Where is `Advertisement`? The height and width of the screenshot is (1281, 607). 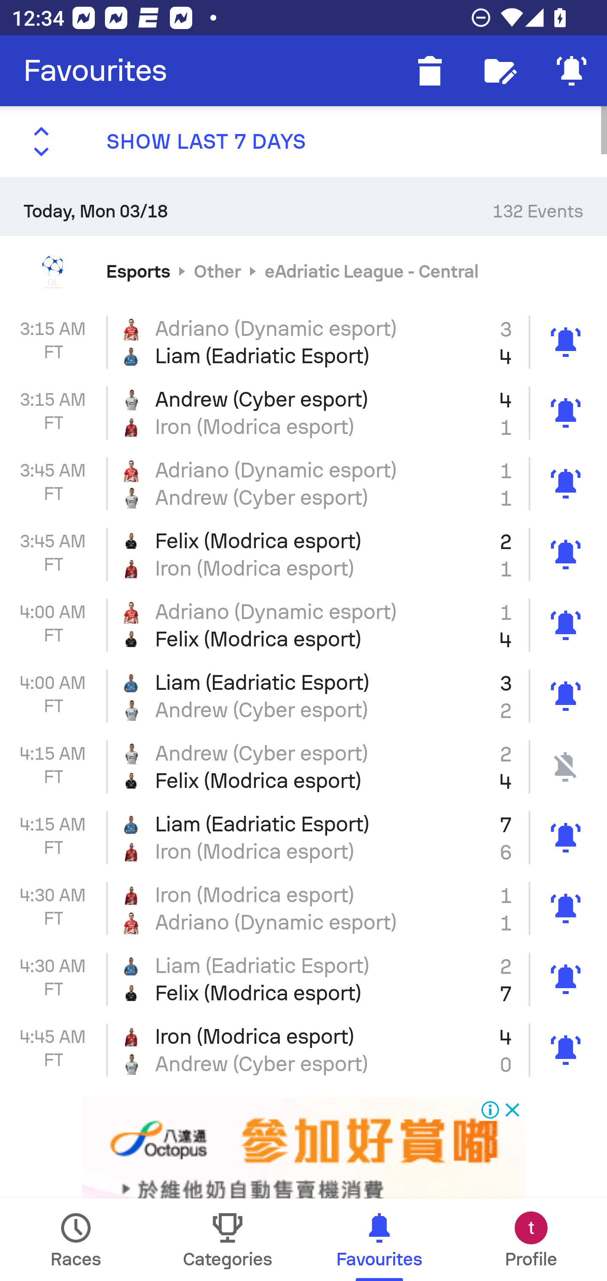
Advertisement is located at coordinates (303, 1148).